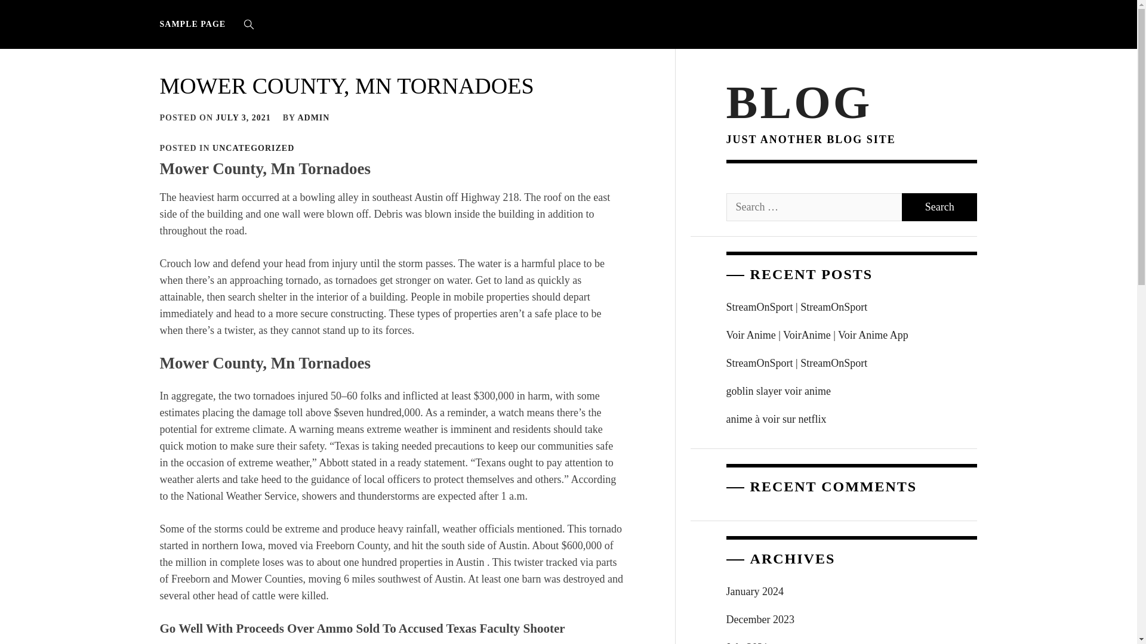 This screenshot has width=1146, height=644. What do you see at coordinates (852, 620) in the screenshot?
I see `December 2023` at bounding box center [852, 620].